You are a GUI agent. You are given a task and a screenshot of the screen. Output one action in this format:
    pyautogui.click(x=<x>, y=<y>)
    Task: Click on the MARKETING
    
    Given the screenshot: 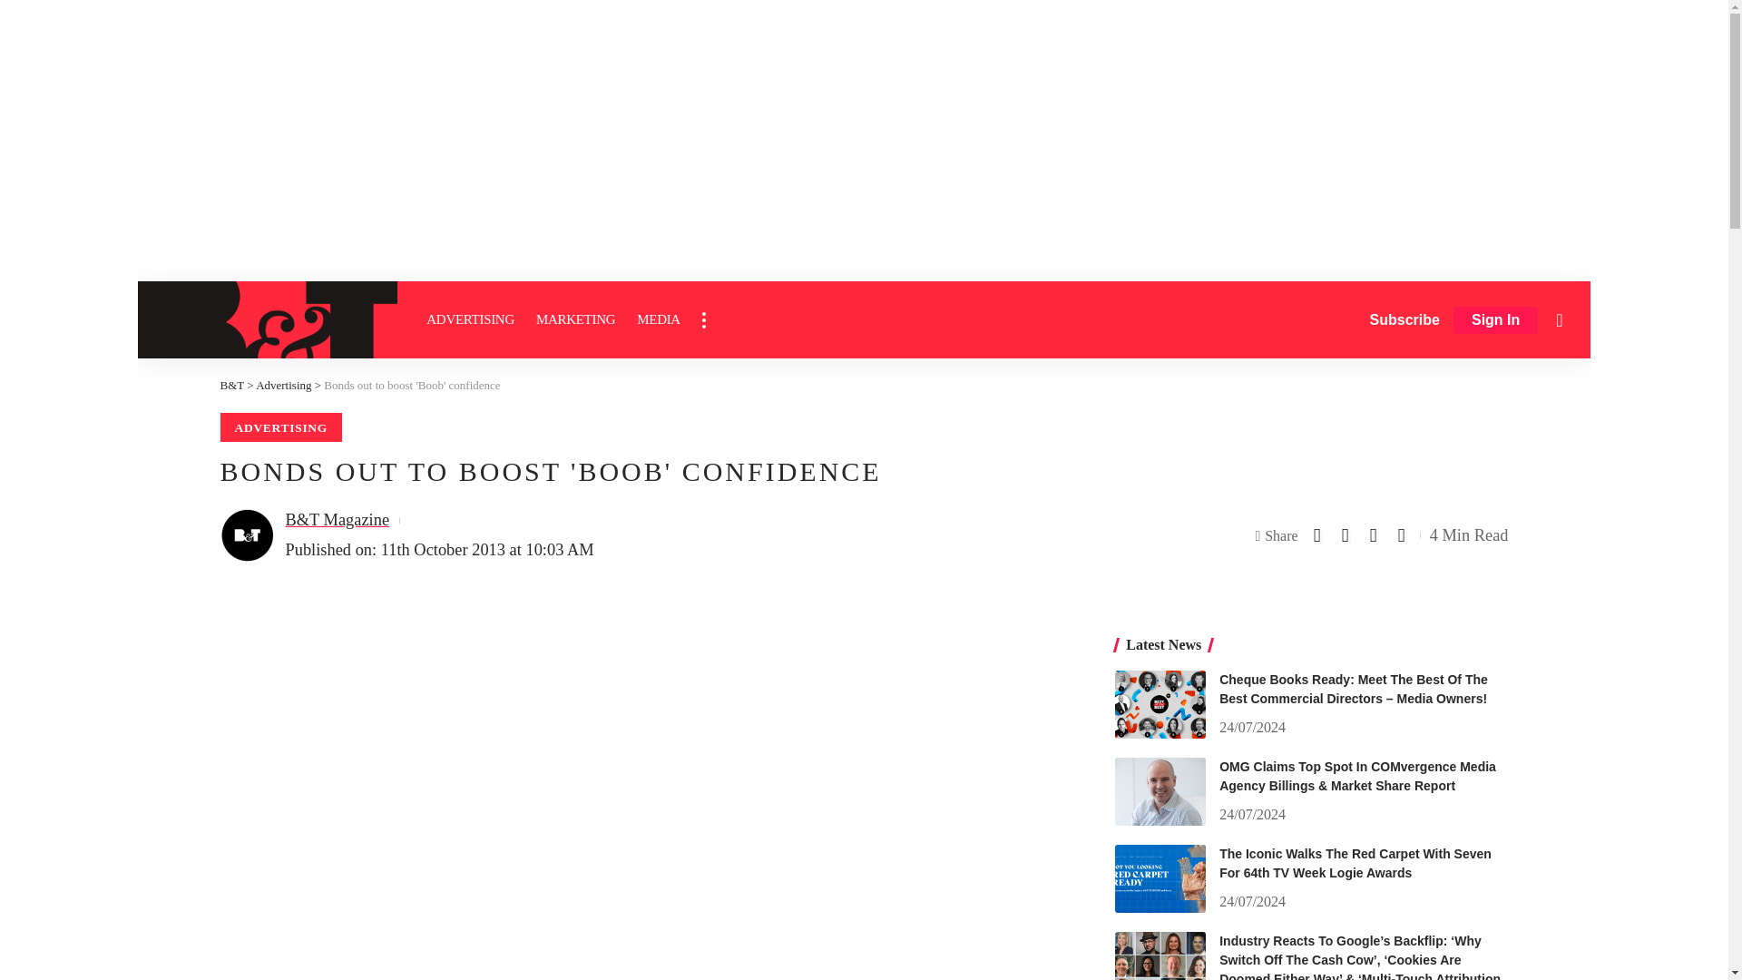 What is the action you would take?
    pyautogui.click(x=575, y=319)
    